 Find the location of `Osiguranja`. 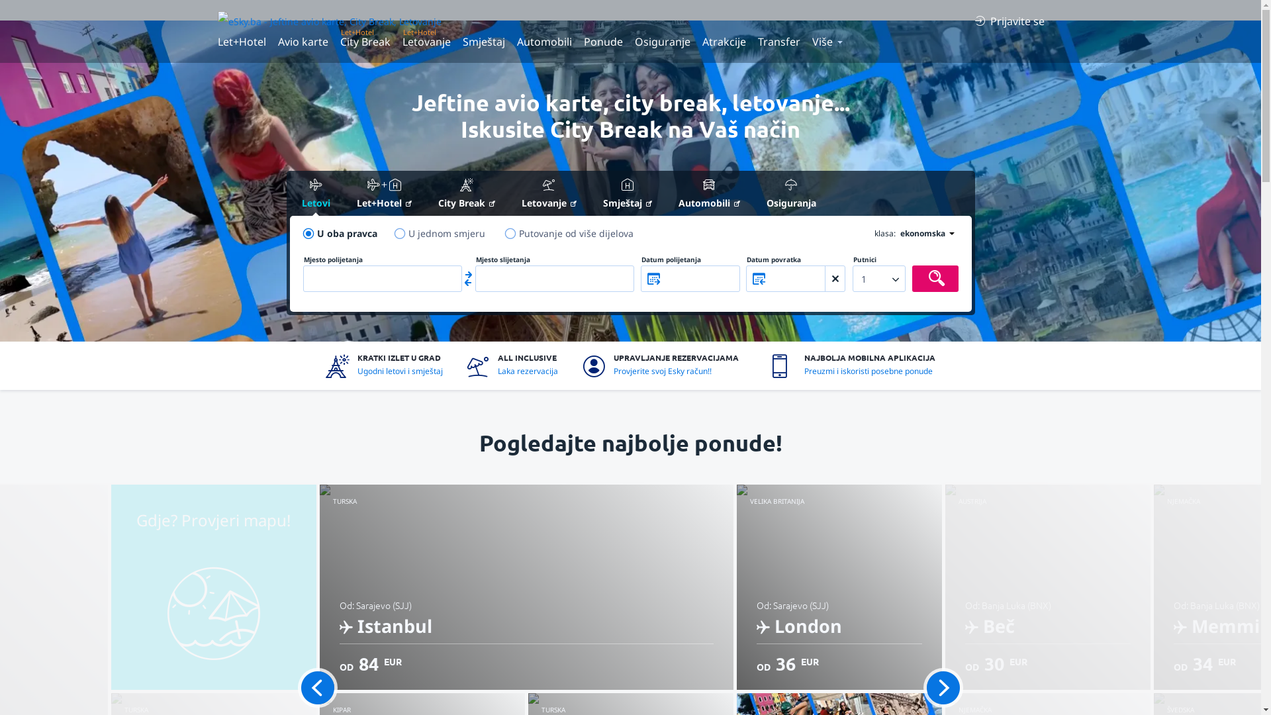

Osiguranja is located at coordinates (792, 195).